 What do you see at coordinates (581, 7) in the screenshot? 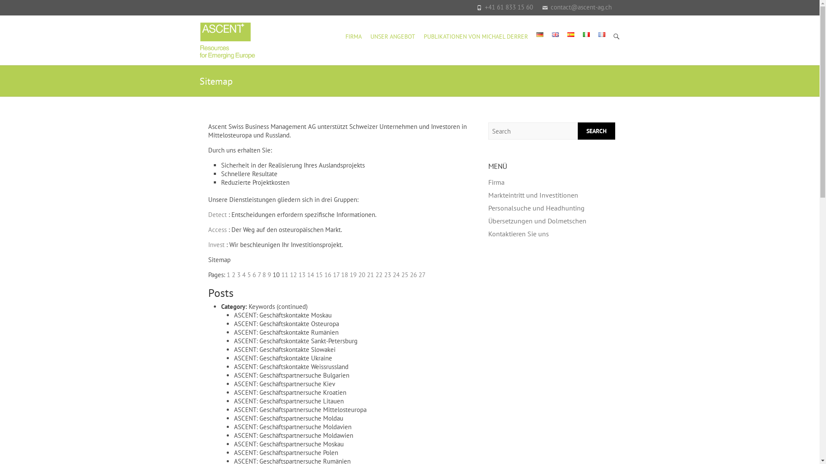
I see `contact@ascent-ag.ch` at bounding box center [581, 7].